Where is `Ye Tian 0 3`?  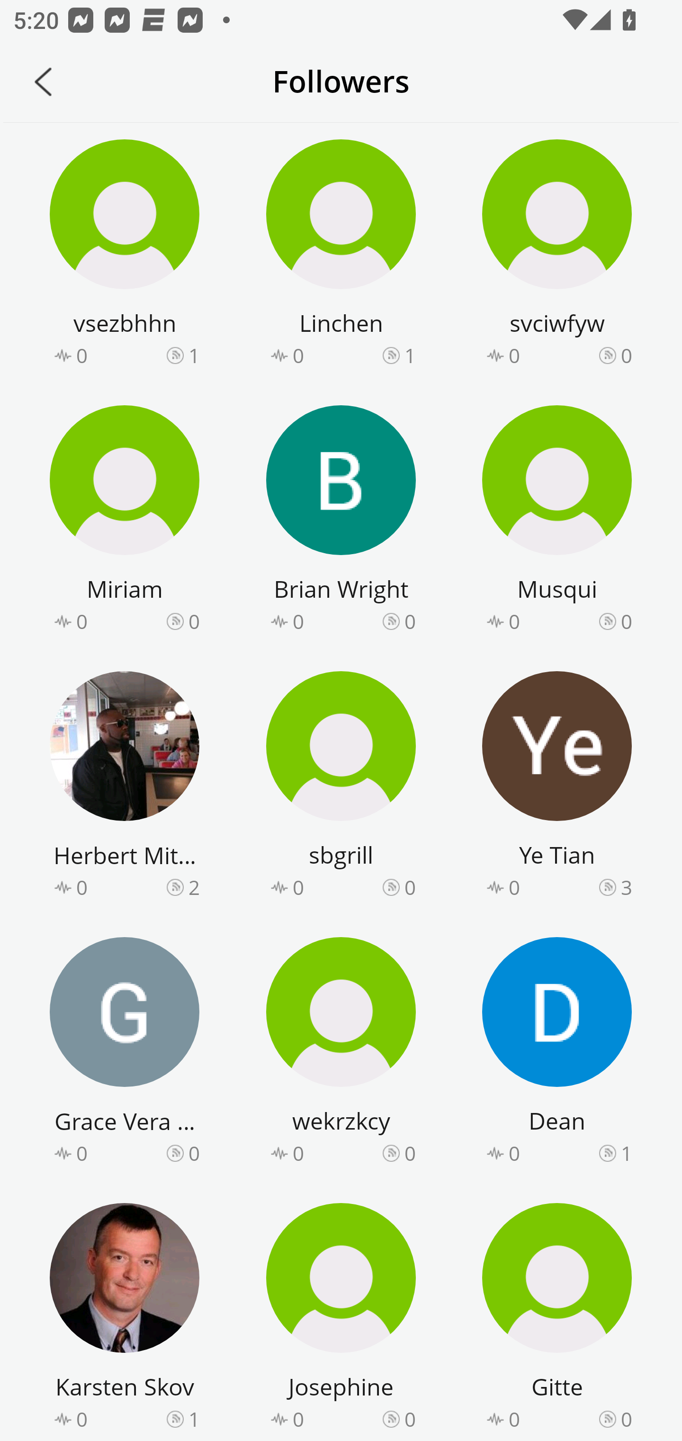 Ye Tian 0 3 is located at coordinates (557, 787).